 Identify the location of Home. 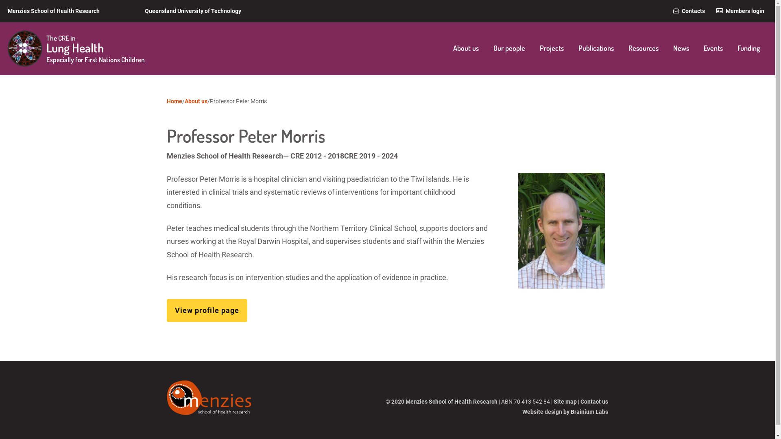
(175, 101).